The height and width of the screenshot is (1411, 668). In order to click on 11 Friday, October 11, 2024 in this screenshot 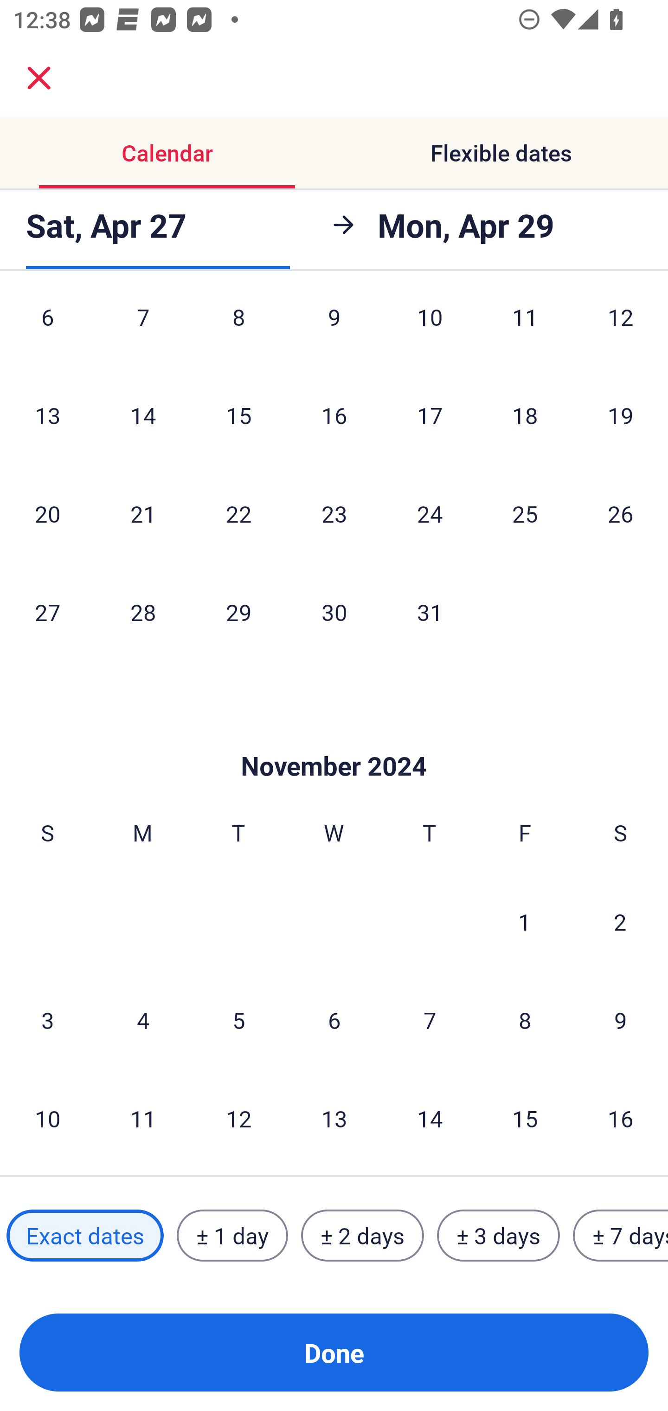, I will do `click(525, 330)`.